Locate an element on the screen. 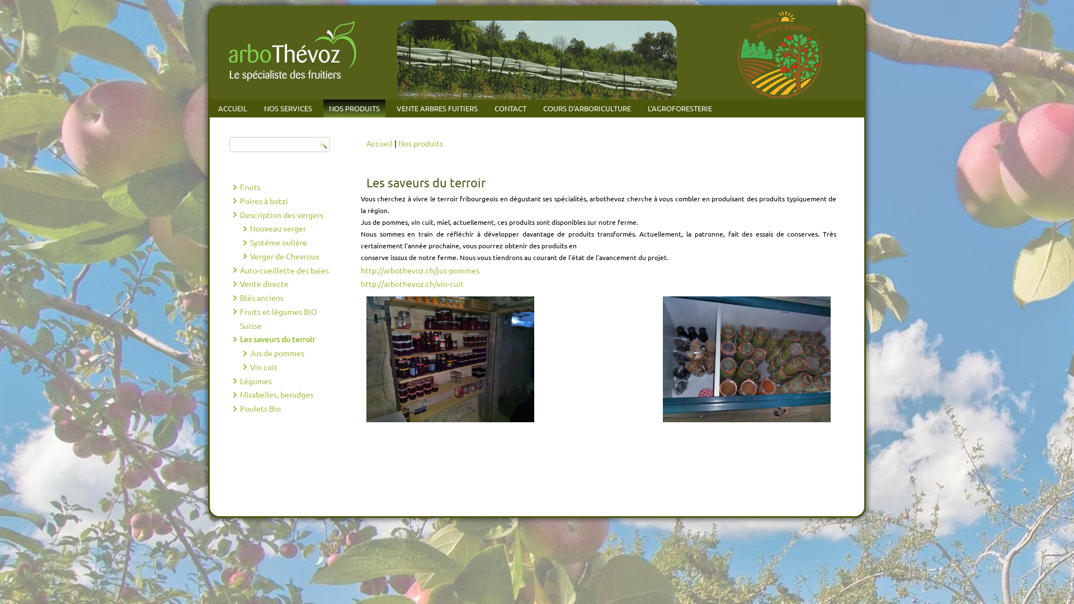 This screenshot has height=604, width=1074. COURS D'ARBORICULTURE is located at coordinates (587, 108).